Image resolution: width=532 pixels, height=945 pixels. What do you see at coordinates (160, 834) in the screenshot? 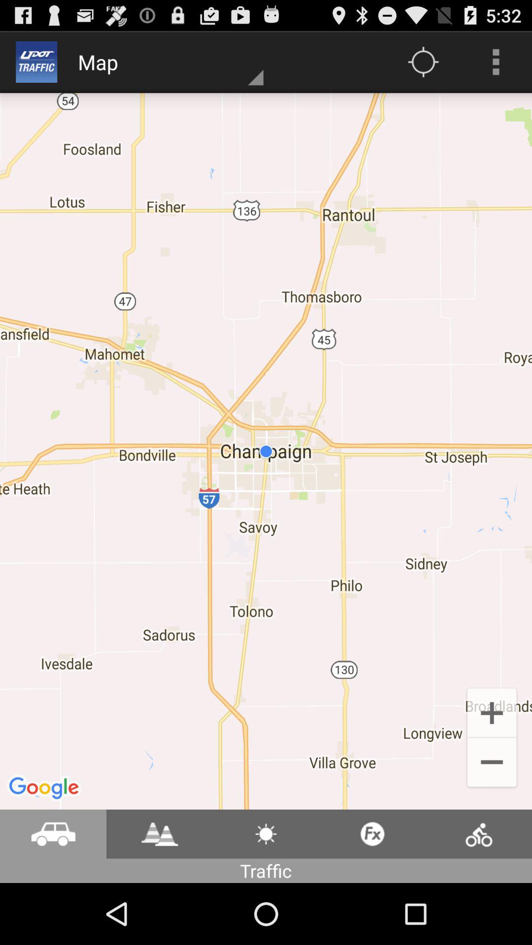
I see `show the traffic on the map` at bounding box center [160, 834].